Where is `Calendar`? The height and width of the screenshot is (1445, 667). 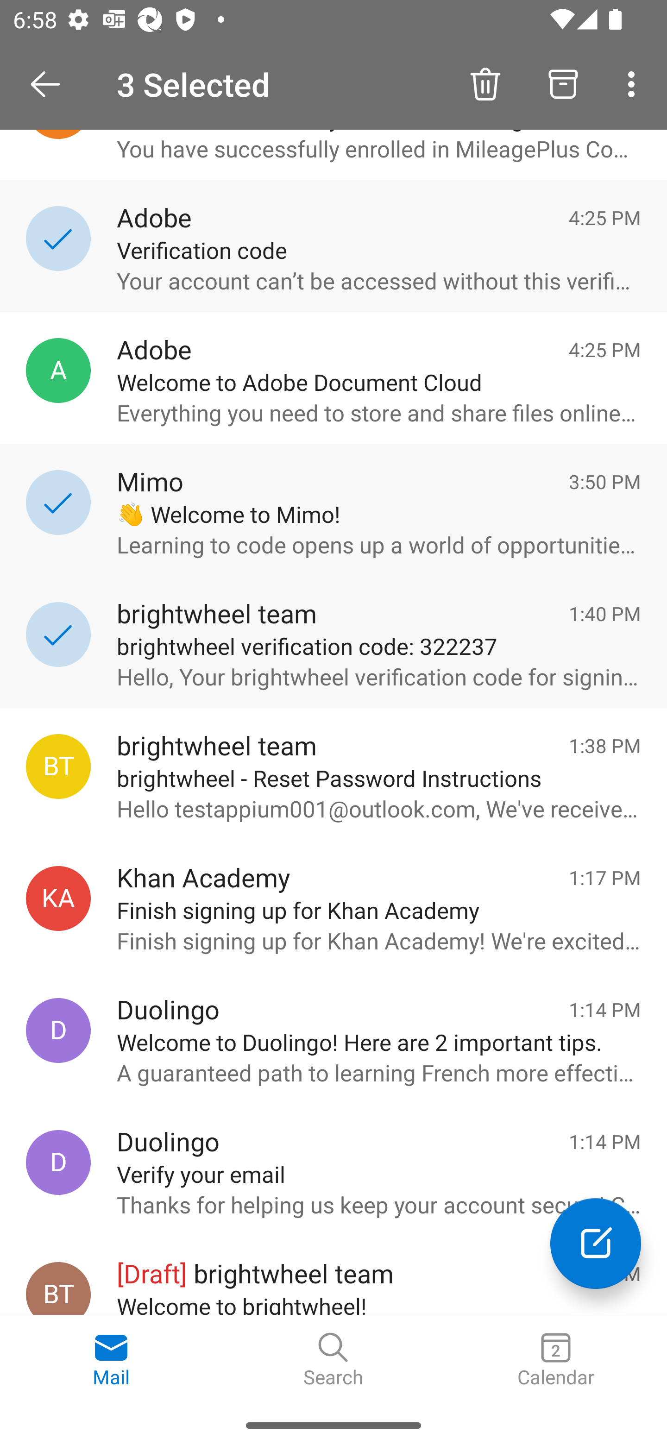 Calendar is located at coordinates (556, 1360).